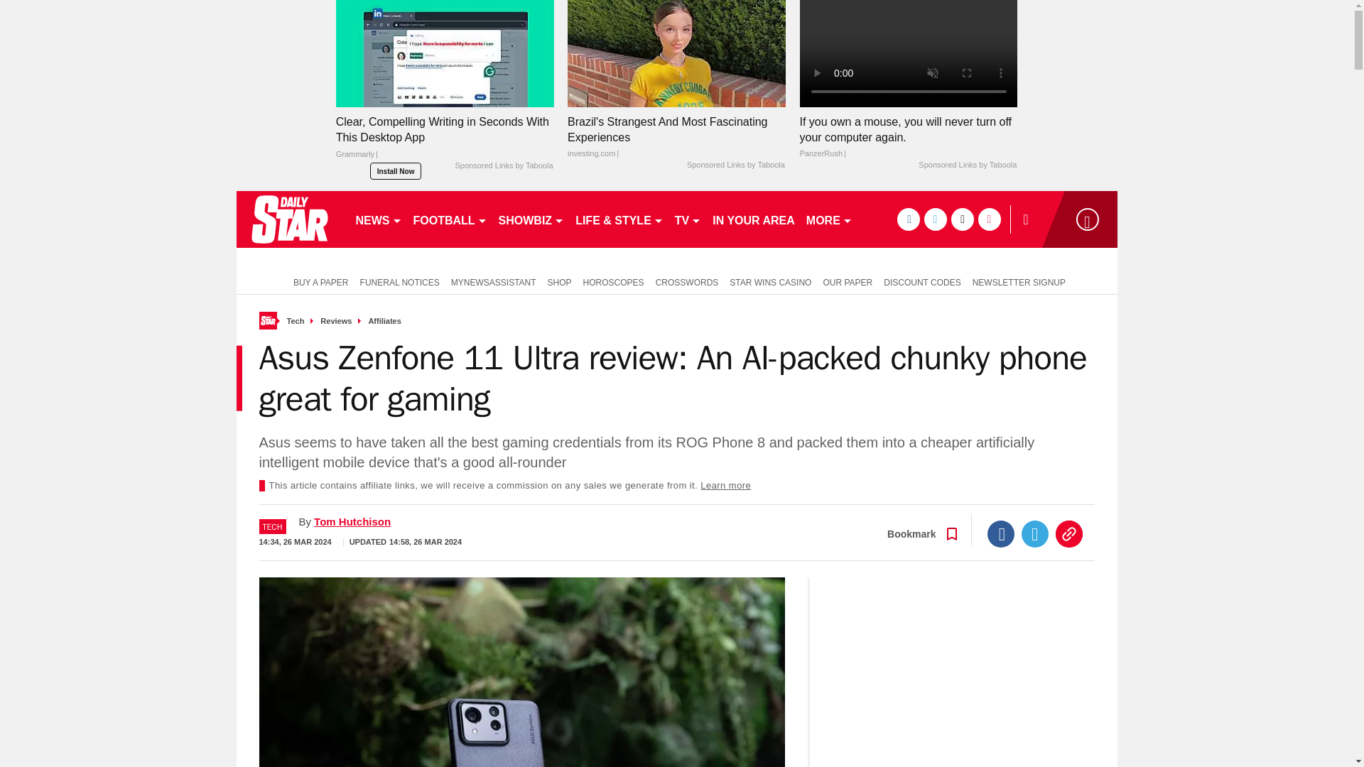  What do you see at coordinates (676, 54) in the screenshot?
I see `Brazil's Strangest And Most Fascinating Experiences` at bounding box center [676, 54].